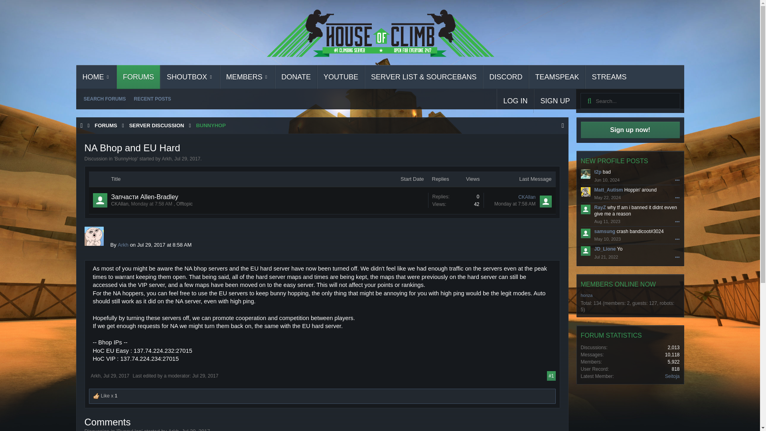  I want to click on Permalink, so click(551, 376).